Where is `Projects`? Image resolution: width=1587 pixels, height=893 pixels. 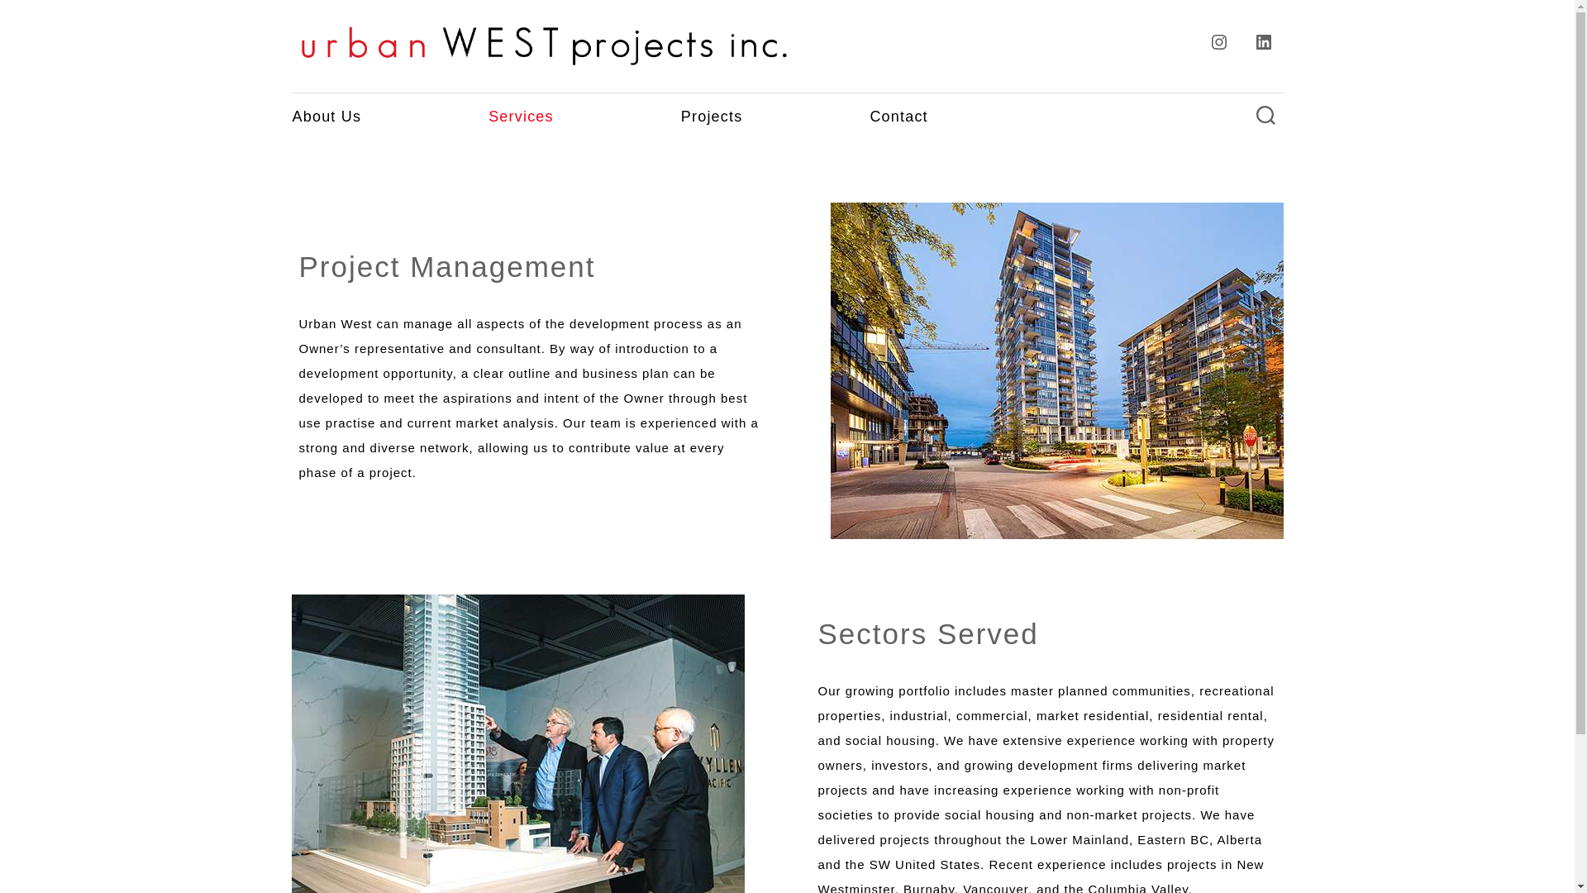
Projects is located at coordinates (711, 116).